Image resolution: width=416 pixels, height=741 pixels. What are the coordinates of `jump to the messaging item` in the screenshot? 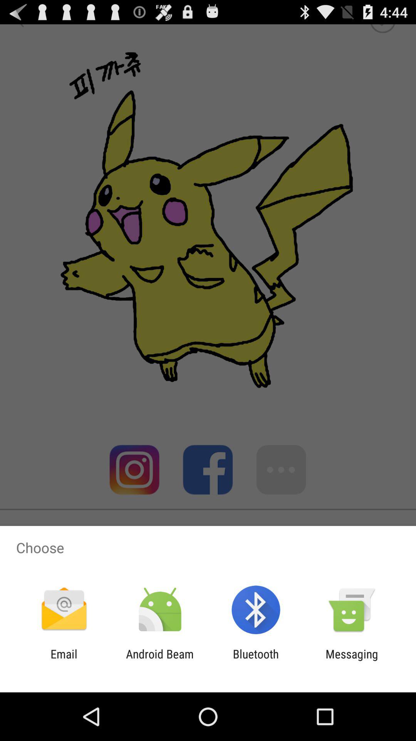 It's located at (352, 661).